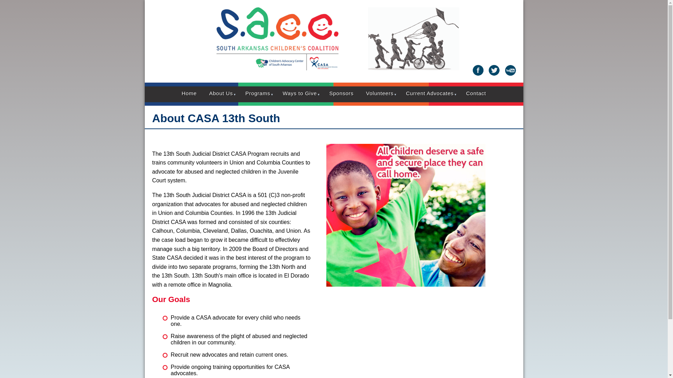  Describe the element at coordinates (258, 93) in the screenshot. I see `Programs` at that location.